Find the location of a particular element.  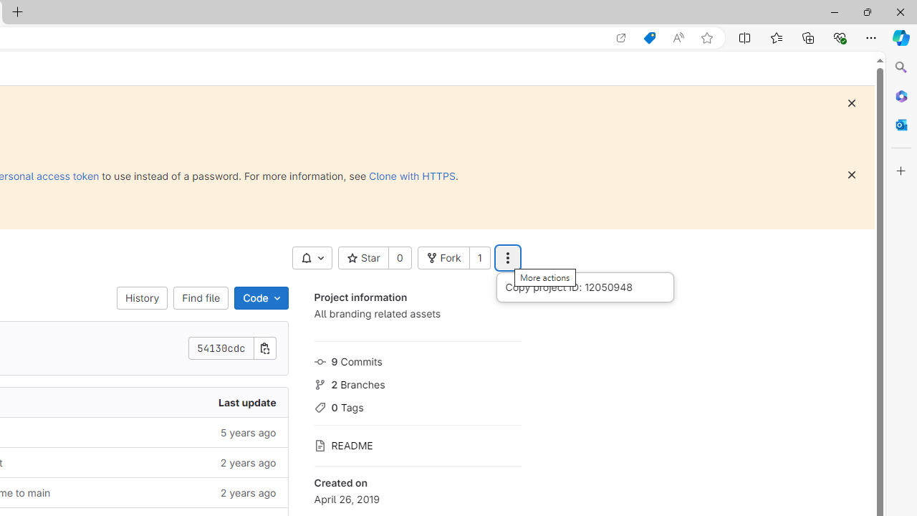

Clone with HTTPS is located at coordinates (412, 176).